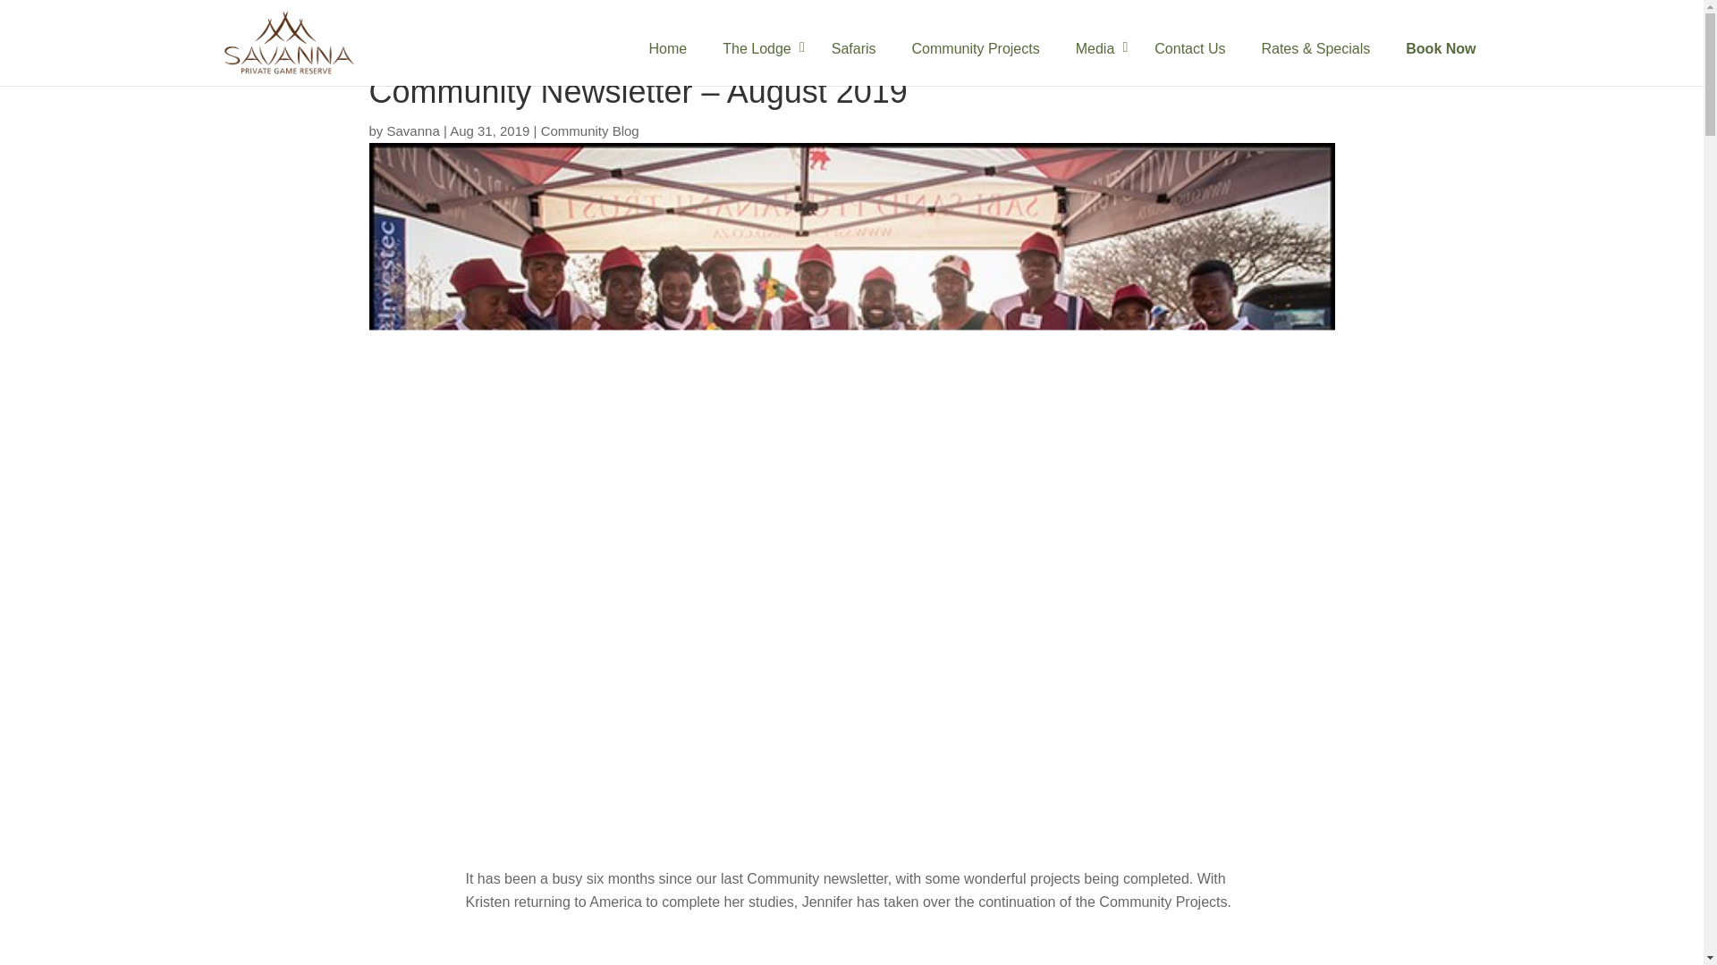 Image resolution: width=1717 pixels, height=965 pixels. Describe the element at coordinates (854, 56) in the screenshot. I see `Safaris` at that location.